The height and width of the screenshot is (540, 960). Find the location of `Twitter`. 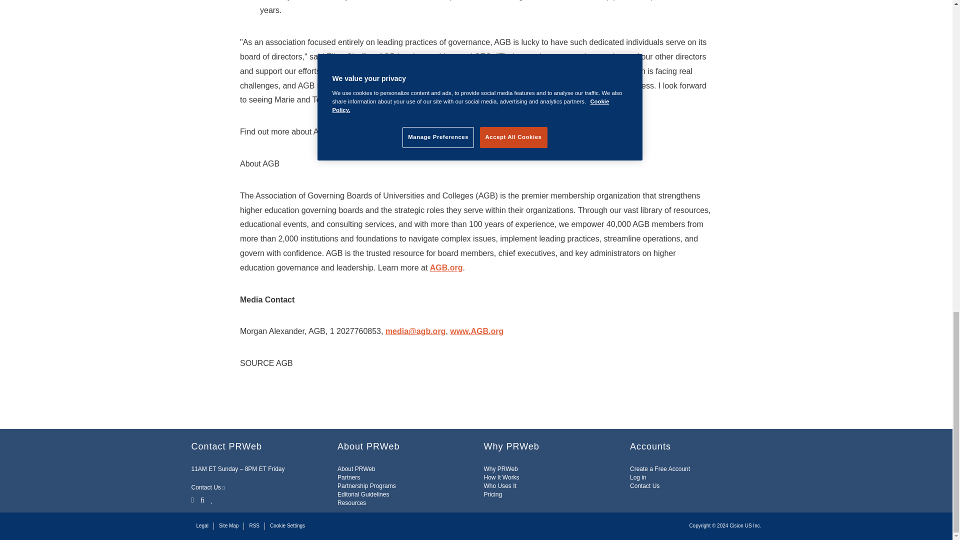

Twitter is located at coordinates (193, 499).